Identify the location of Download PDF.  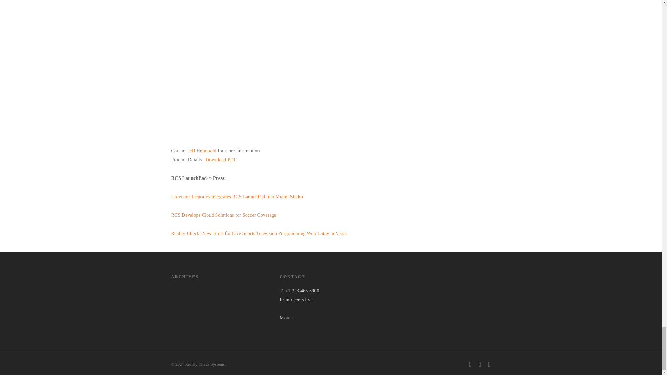
(221, 160).